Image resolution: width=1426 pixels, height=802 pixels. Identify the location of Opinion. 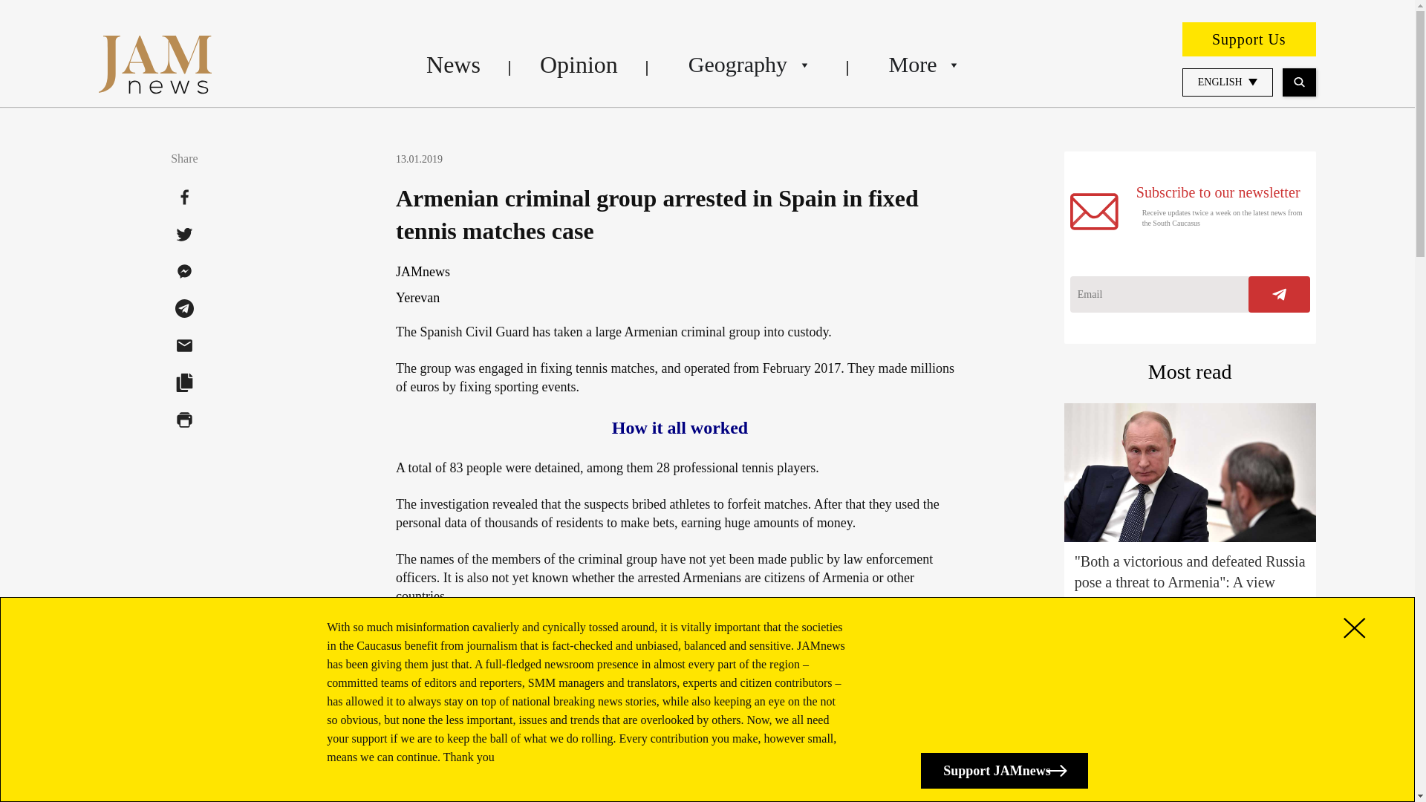
(579, 64).